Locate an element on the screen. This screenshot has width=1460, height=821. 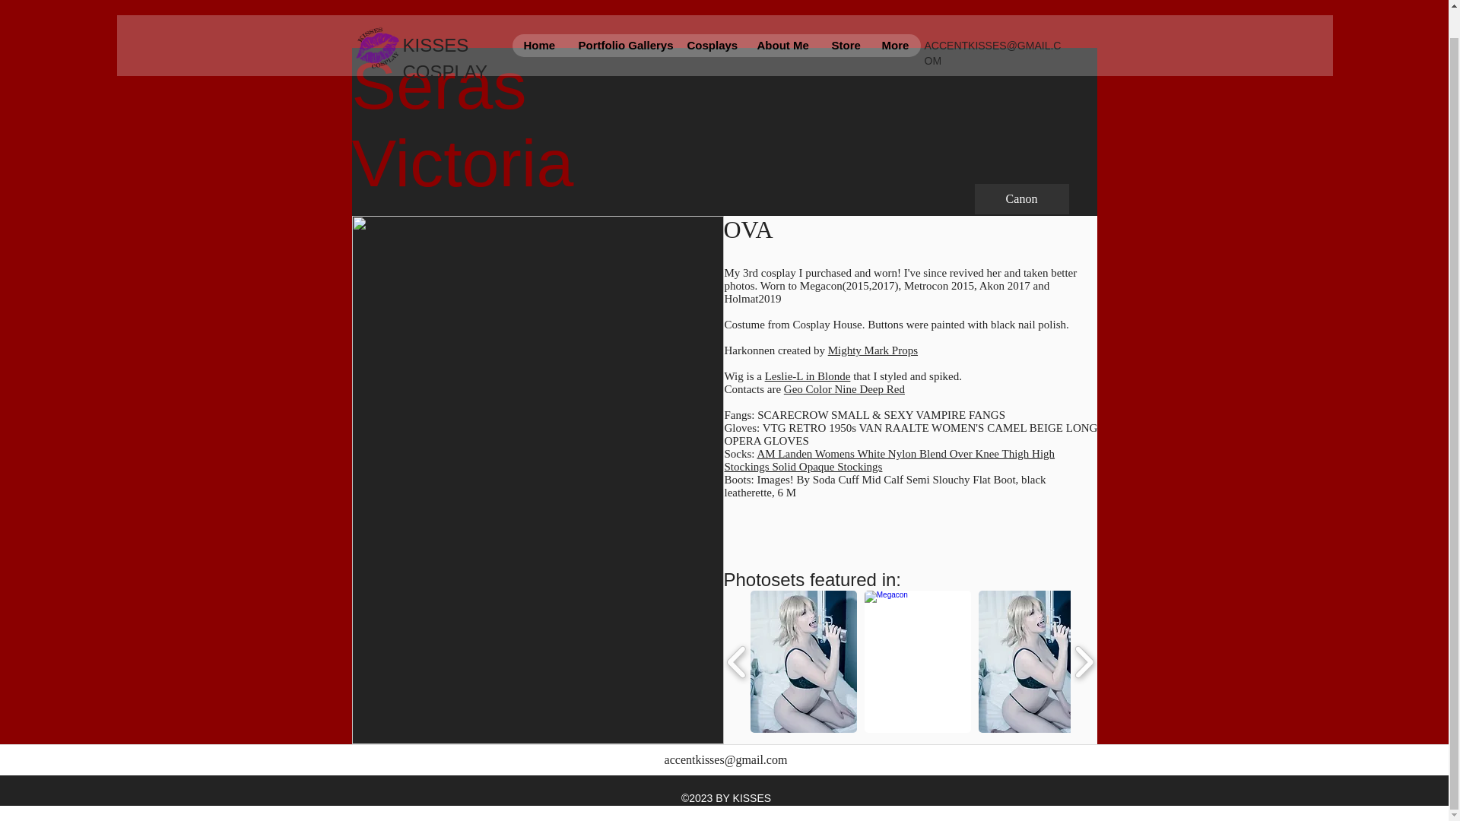
Canon is located at coordinates (1022, 198).